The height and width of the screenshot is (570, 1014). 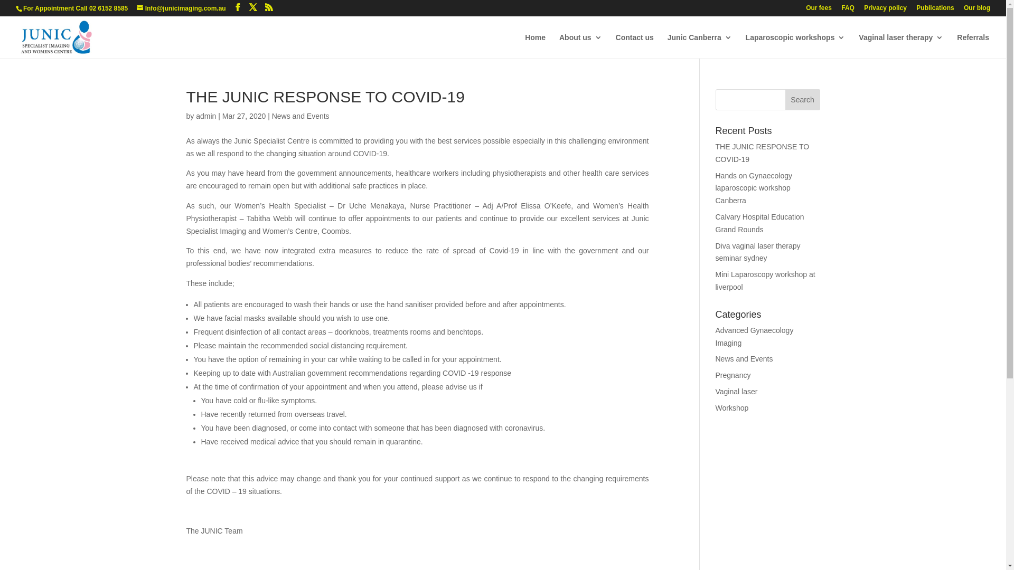 What do you see at coordinates (700, 46) in the screenshot?
I see `Junic Canberra` at bounding box center [700, 46].